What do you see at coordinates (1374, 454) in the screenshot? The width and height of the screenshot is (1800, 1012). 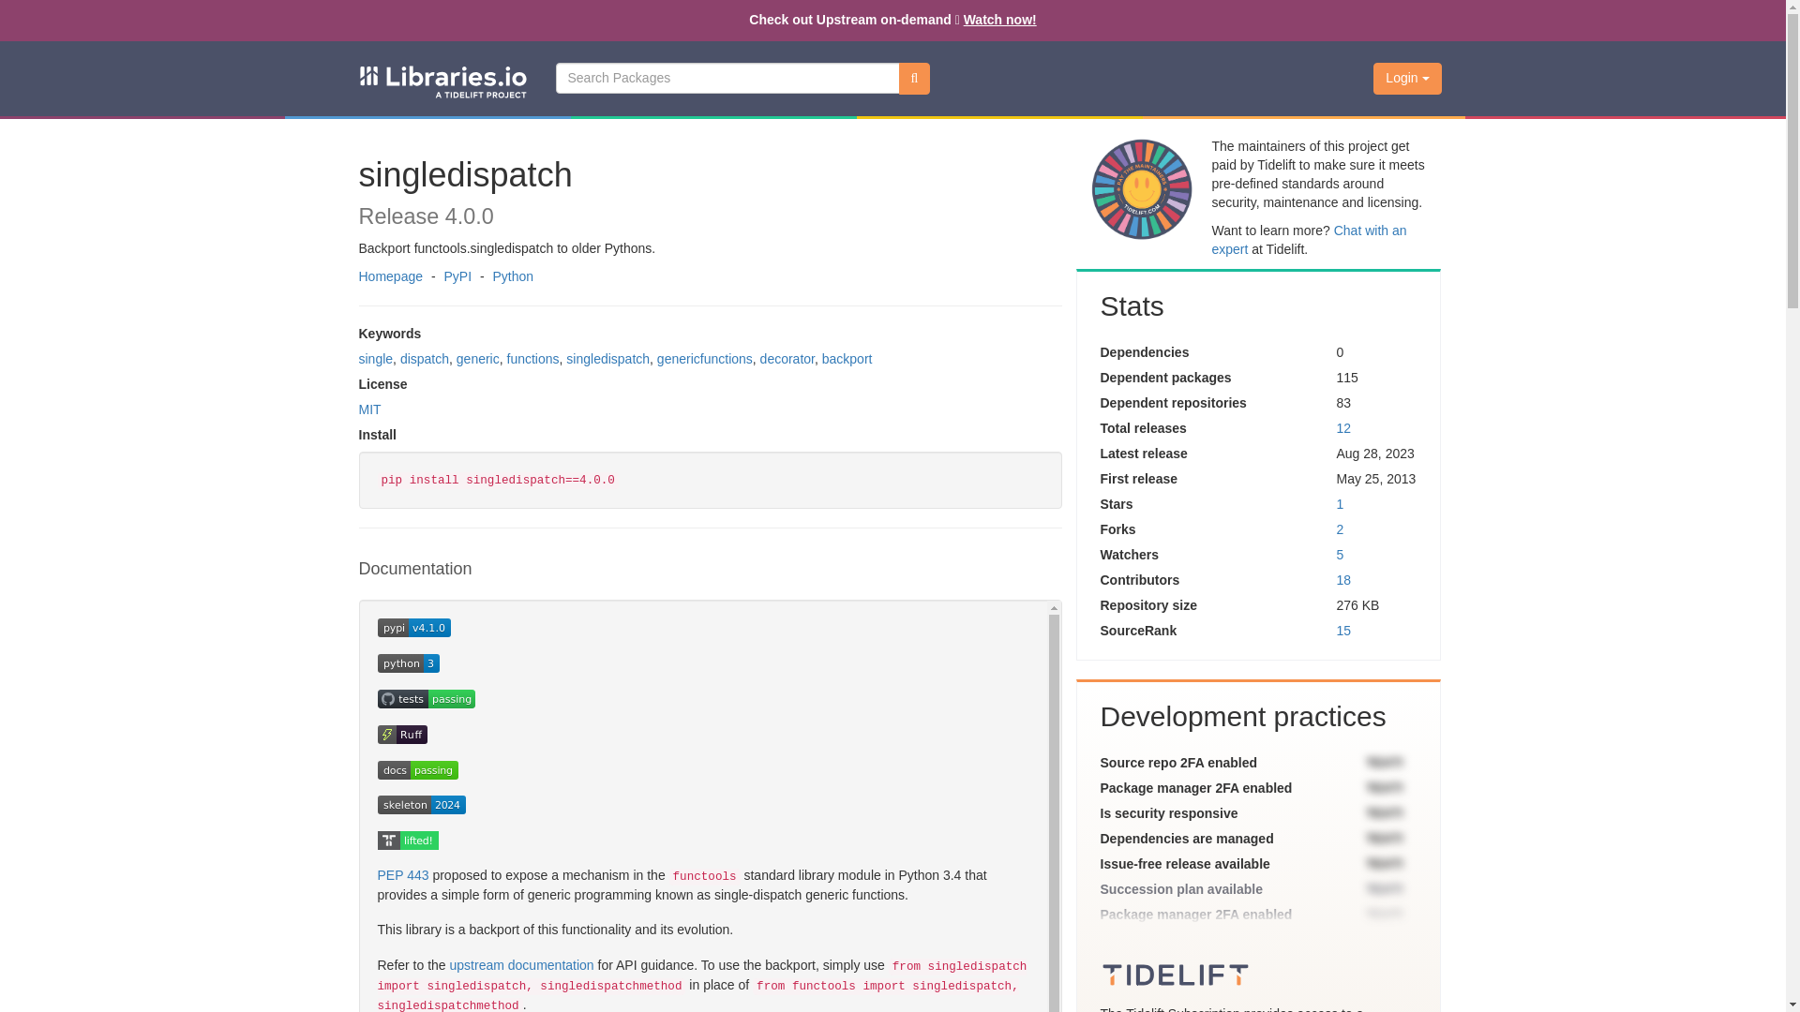 I see `Aug 28, 2023` at bounding box center [1374, 454].